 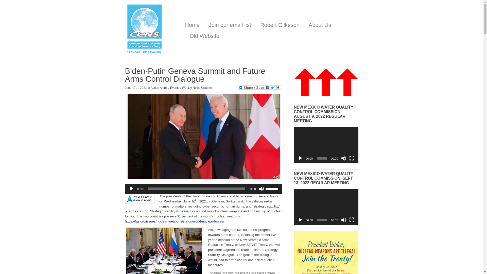 I want to click on Home, so click(x=192, y=25).